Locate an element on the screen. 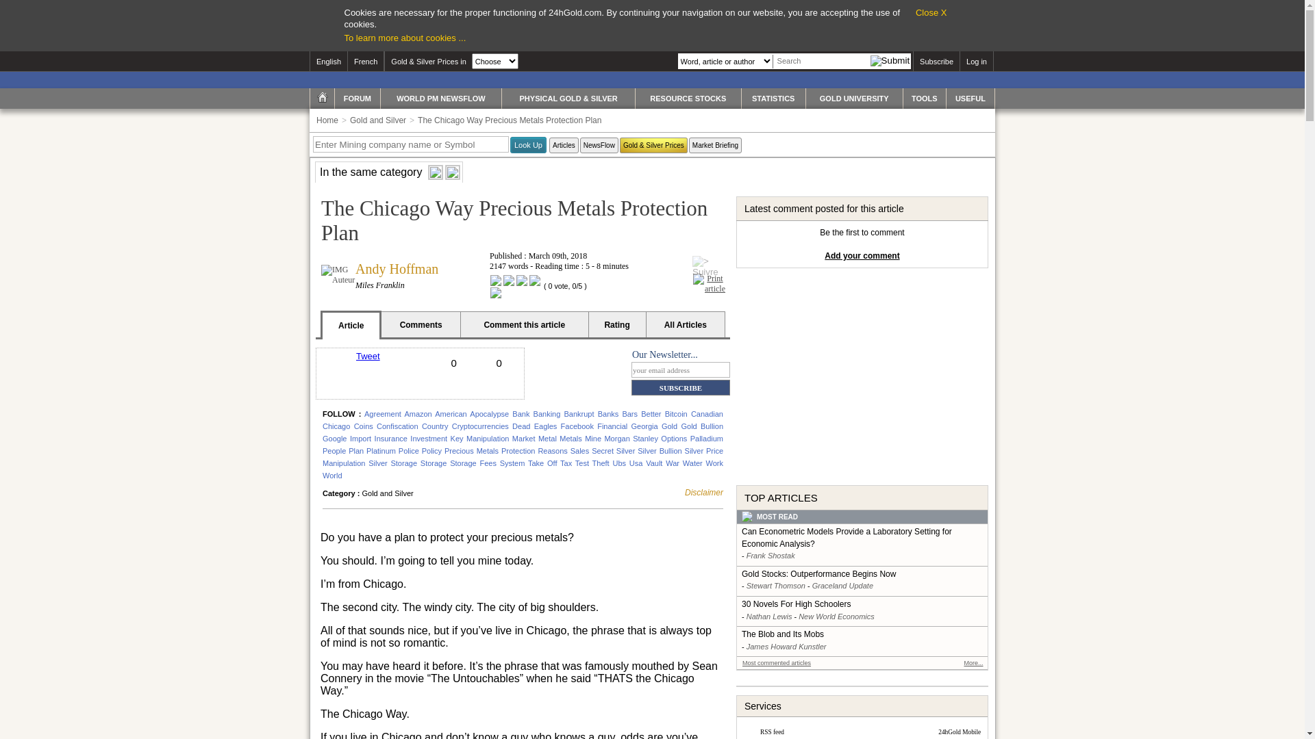 The height and width of the screenshot is (739, 1315). Send is located at coordinates (454, 387).